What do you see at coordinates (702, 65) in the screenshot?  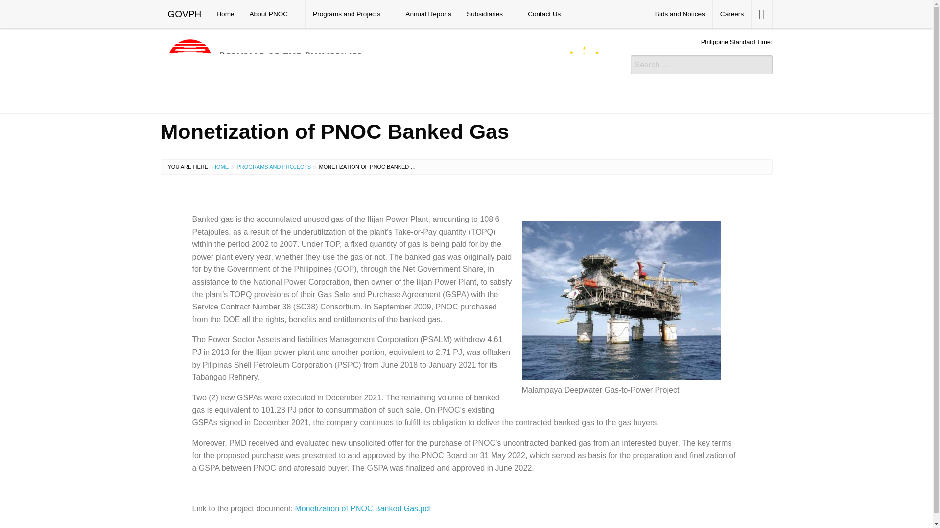 I see `Search for:` at bounding box center [702, 65].